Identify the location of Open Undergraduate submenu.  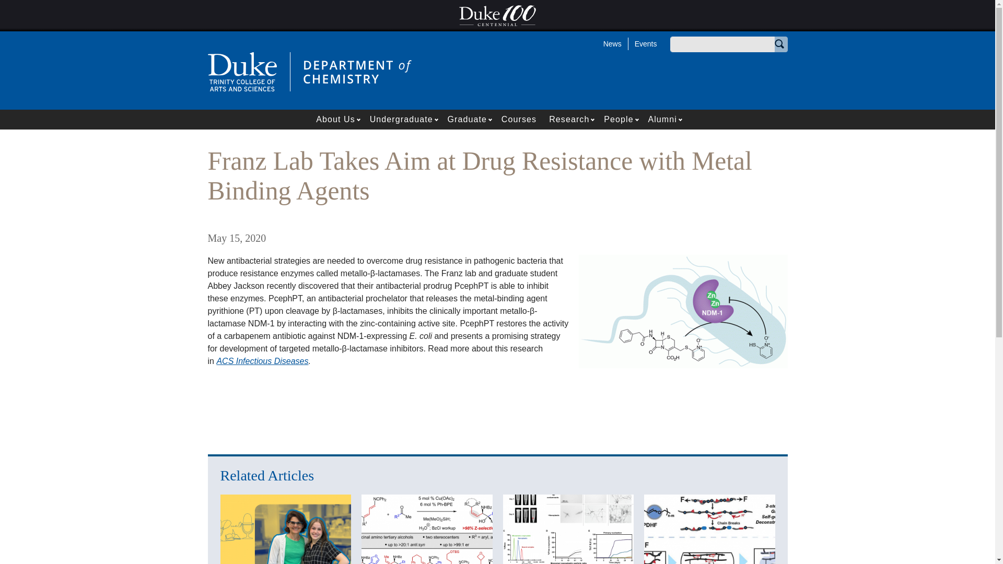
(437, 119).